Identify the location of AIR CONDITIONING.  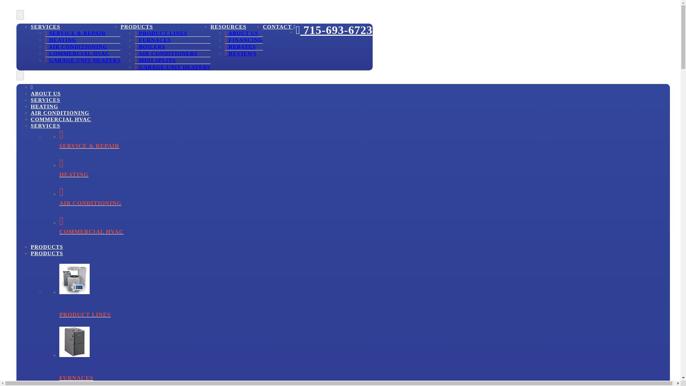
(364, 197).